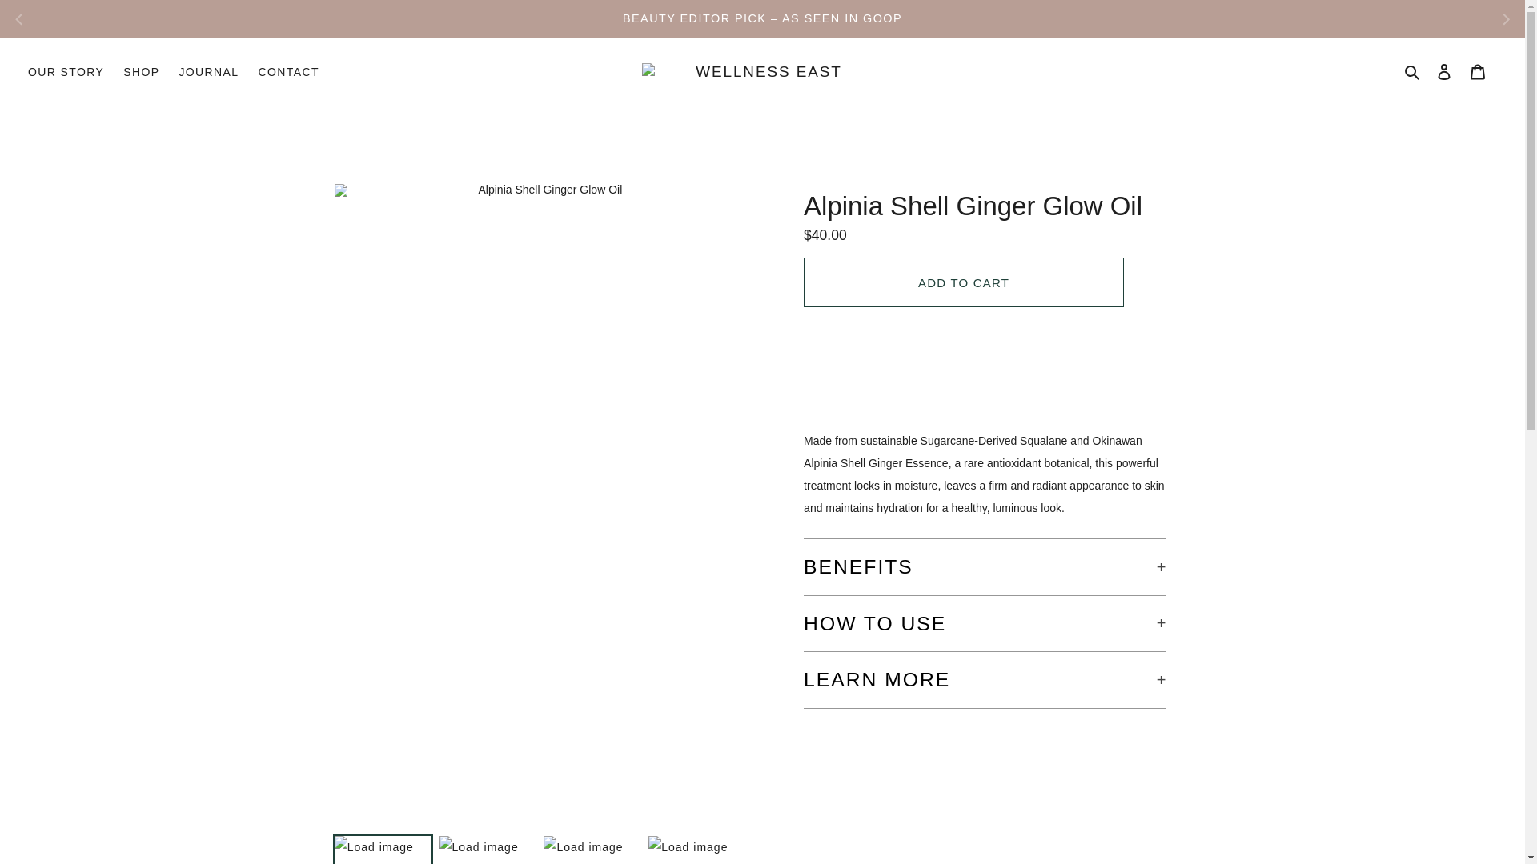 This screenshot has height=864, width=1537. I want to click on OUR STORY, so click(66, 72).